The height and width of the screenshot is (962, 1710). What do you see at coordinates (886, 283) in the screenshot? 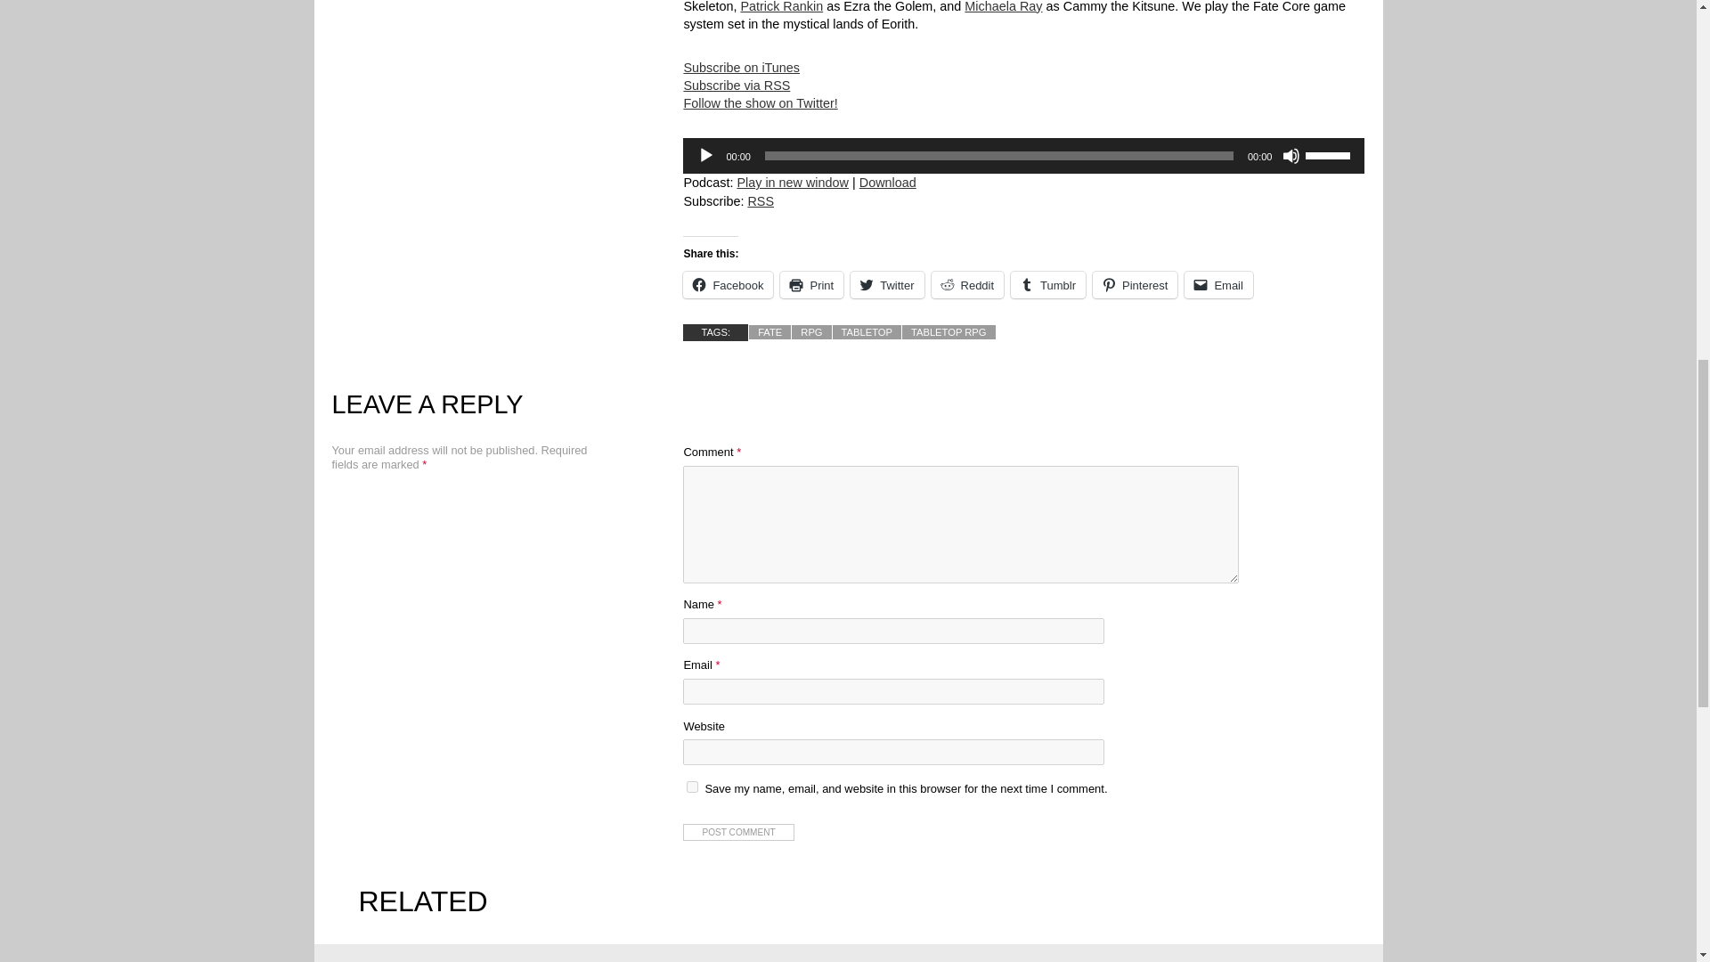
I see `Click to share on Twitter` at bounding box center [886, 283].